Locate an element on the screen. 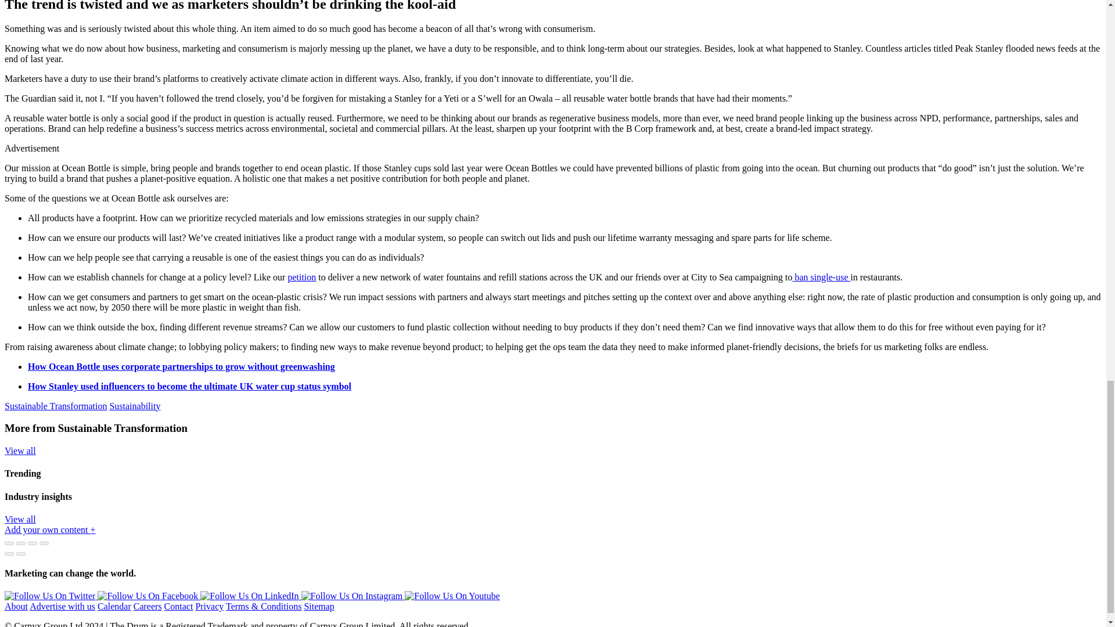  ban single-use is located at coordinates (821, 277).